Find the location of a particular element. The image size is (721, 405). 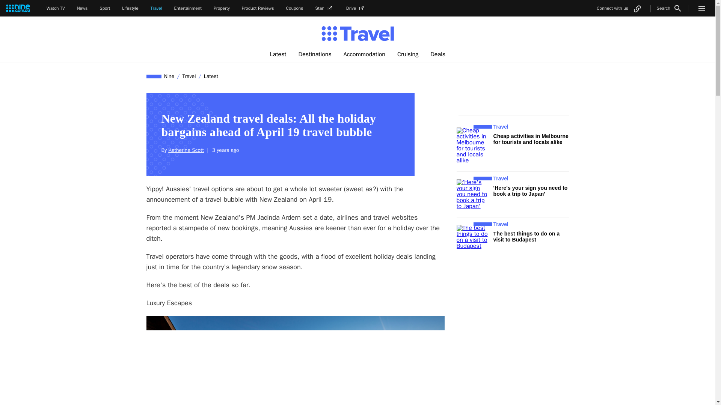

Lifestyle is located at coordinates (130, 8).